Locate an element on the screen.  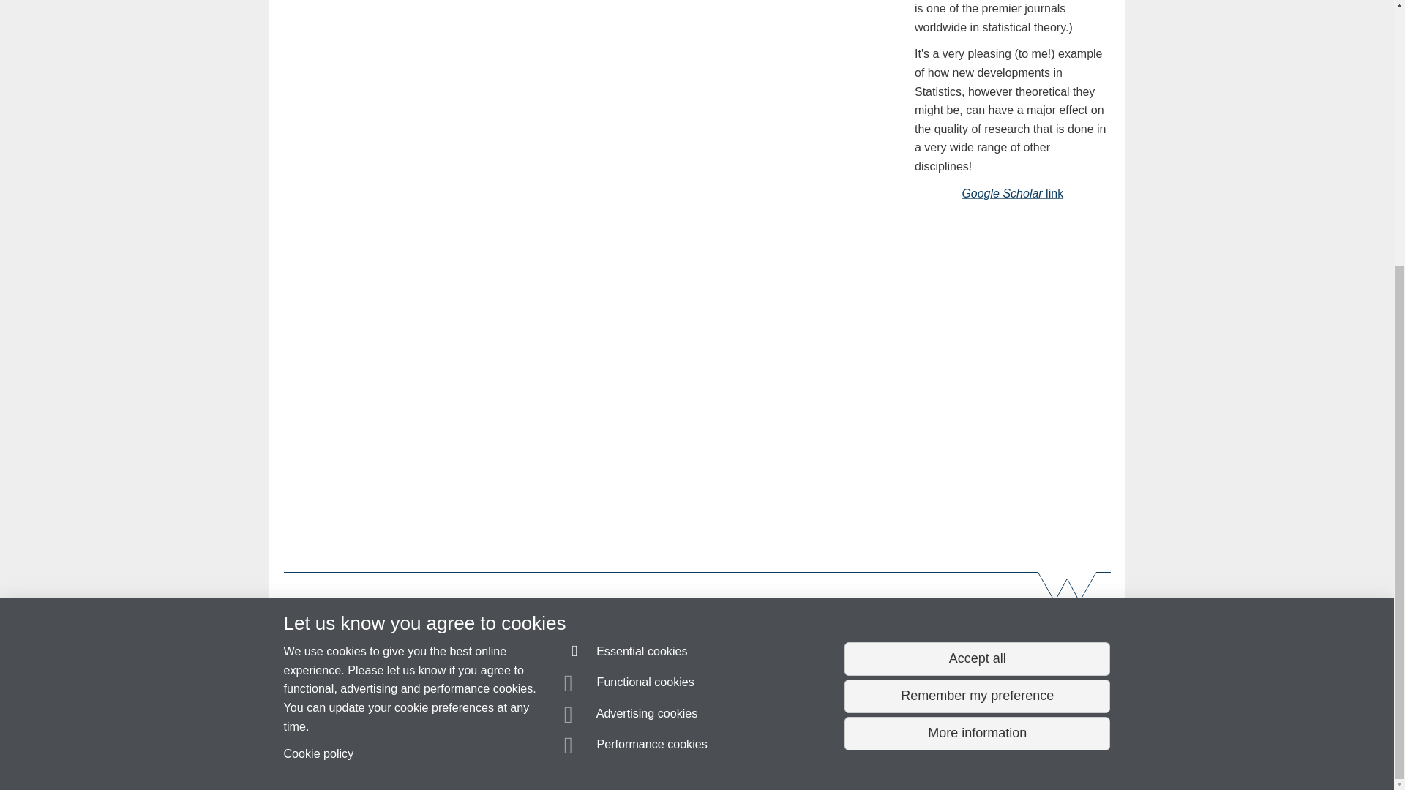
Royal Statistical Society - Accreditation Scheme  is located at coordinates (795, 628).